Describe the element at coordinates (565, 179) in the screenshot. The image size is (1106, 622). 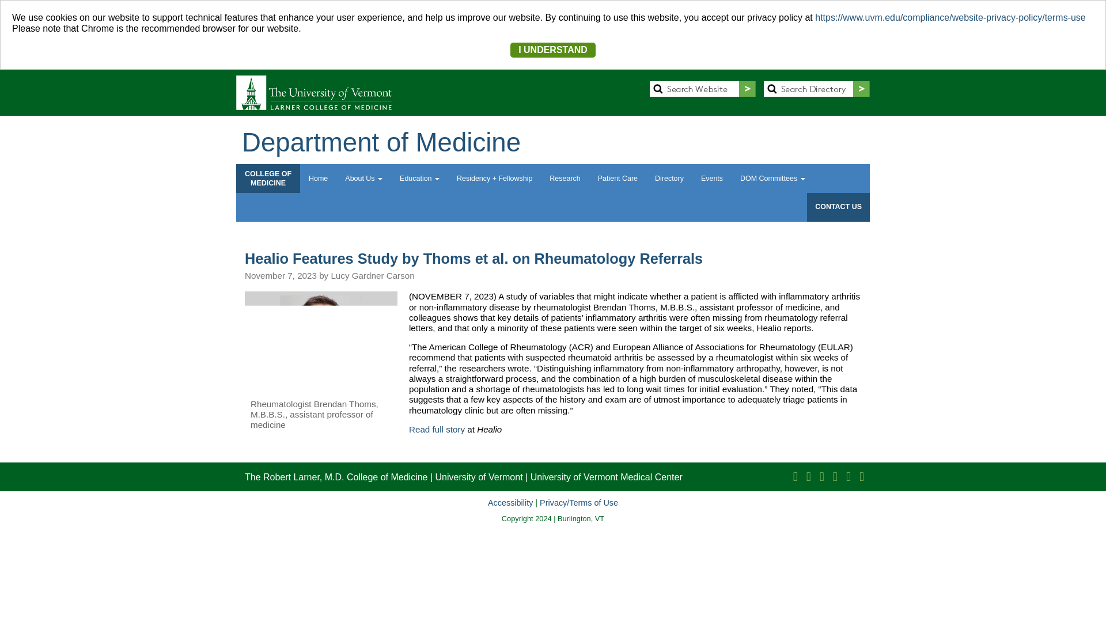
I see `Research` at that location.